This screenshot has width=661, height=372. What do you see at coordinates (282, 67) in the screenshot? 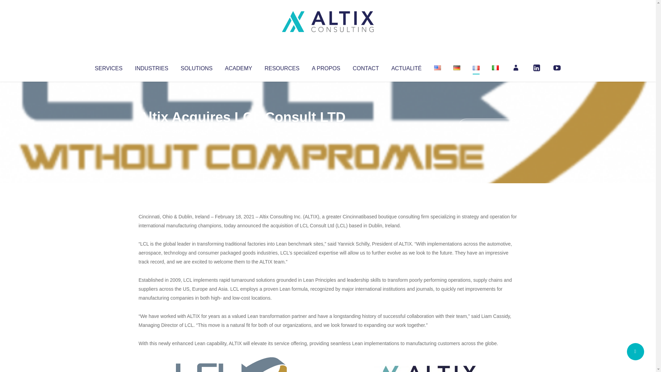
I see `RESOURCES` at bounding box center [282, 67].